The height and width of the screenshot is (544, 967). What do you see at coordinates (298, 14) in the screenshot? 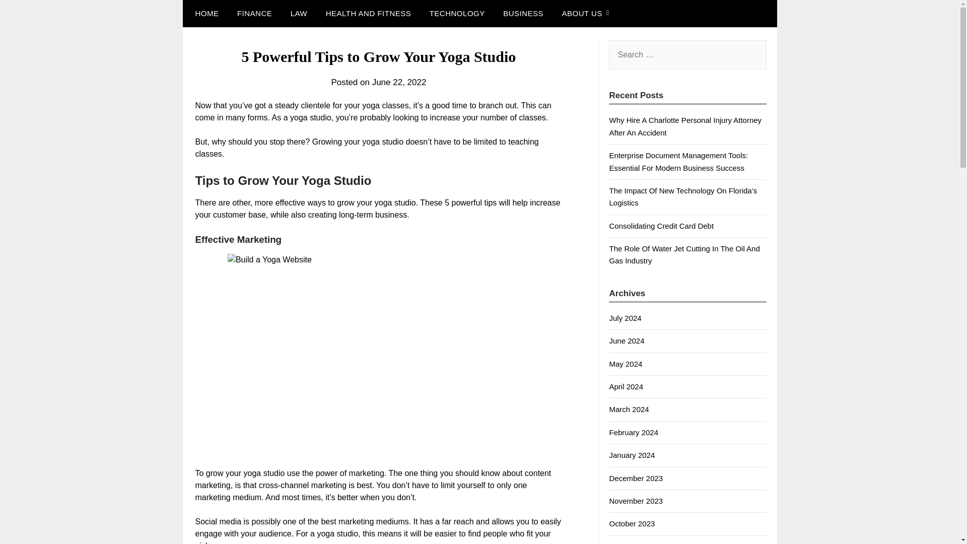
I see `LAW` at bounding box center [298, 14].